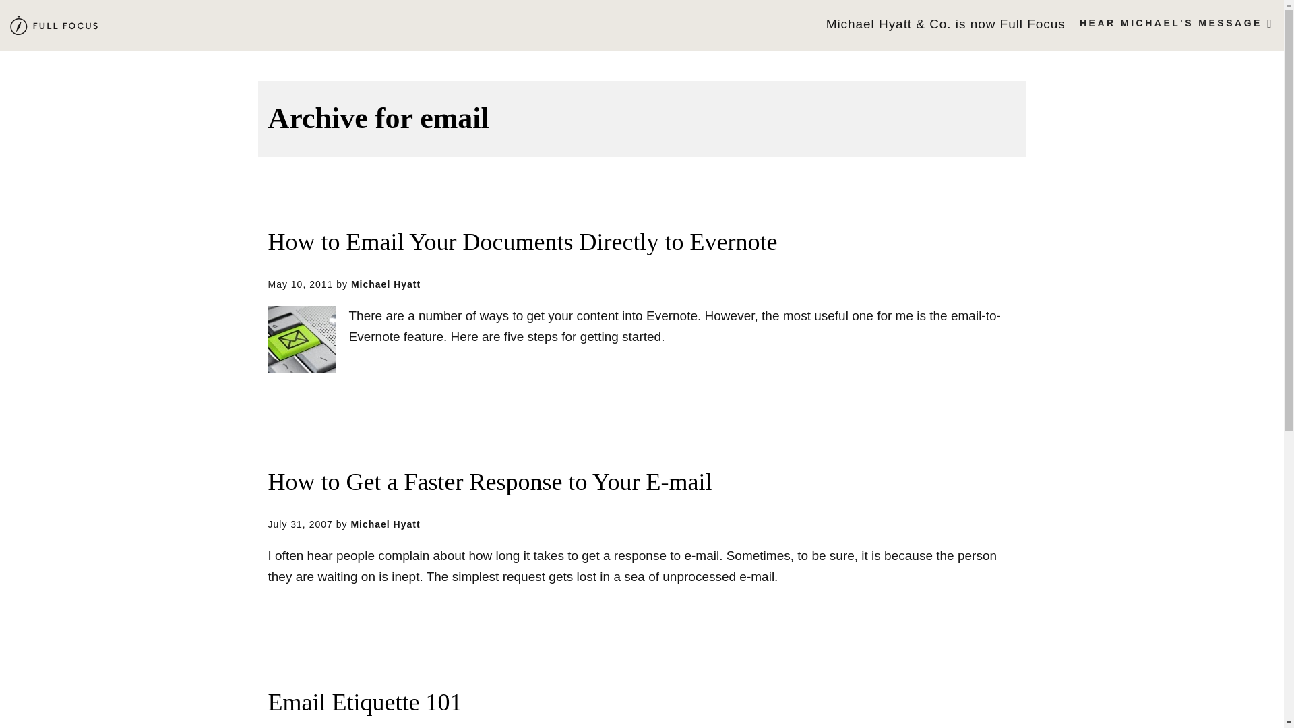 Image resolution: width=1294 pixels, height=728 pixels. I want to click on How to Get a Faster Response to Your E-mail, so click(490, 483).